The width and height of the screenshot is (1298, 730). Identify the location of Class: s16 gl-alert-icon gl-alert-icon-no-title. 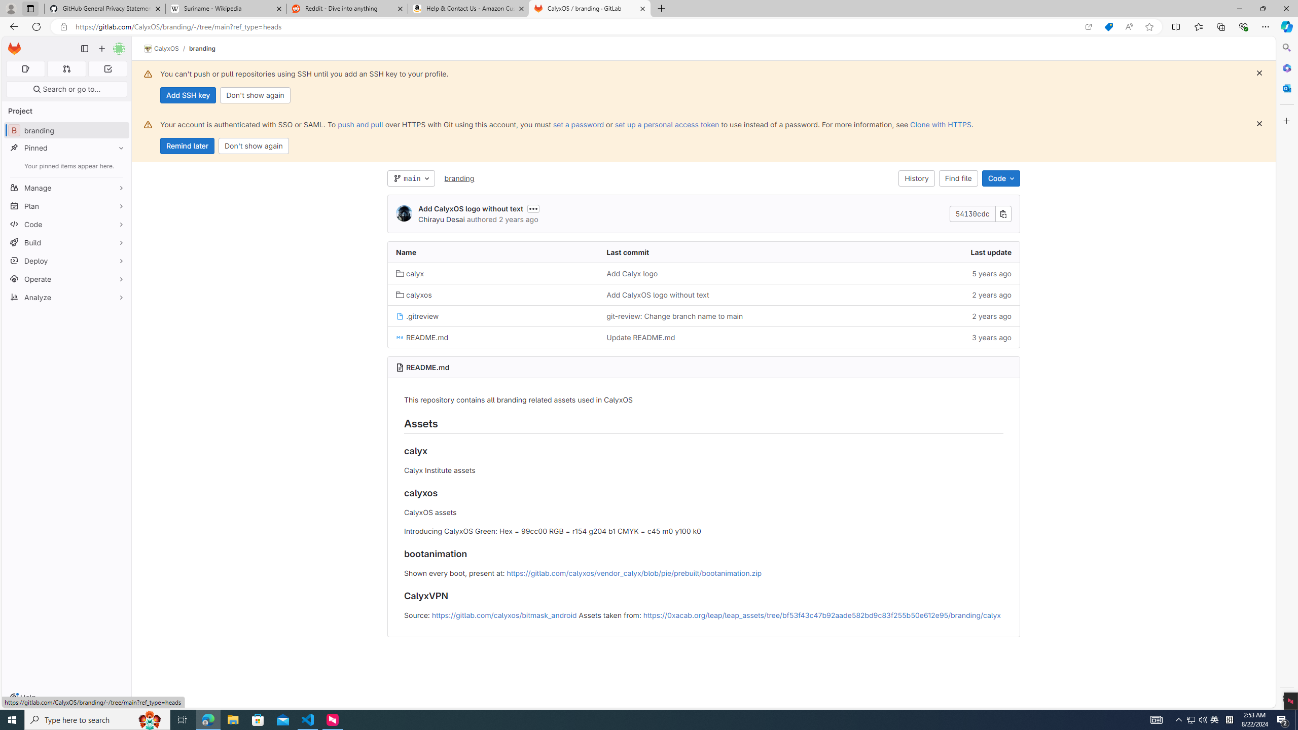
(148, 124).